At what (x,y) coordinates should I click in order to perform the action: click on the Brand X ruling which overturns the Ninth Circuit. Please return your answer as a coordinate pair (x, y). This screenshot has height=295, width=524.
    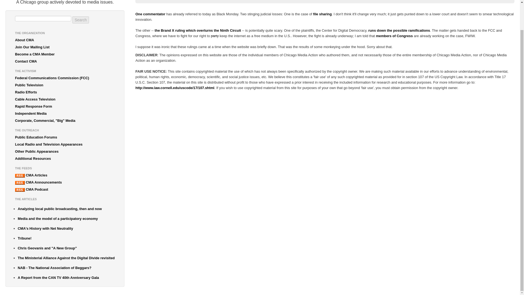
    Looking at the image, I should click on (198, 30).